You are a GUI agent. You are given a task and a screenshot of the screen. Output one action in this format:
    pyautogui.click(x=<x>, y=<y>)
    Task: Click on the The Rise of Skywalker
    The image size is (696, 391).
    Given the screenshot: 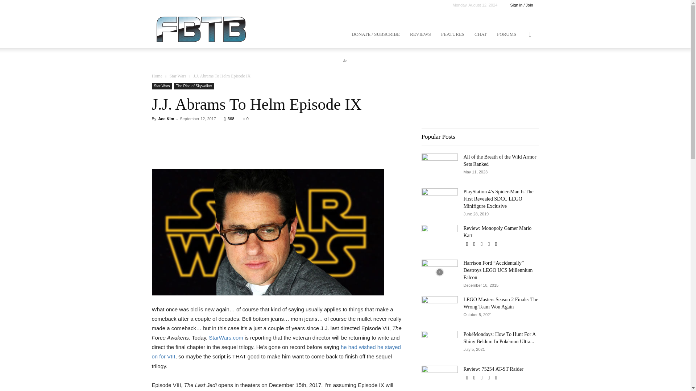 What is the action you would take?
    pyautogui.click(x=194, y=86)
    